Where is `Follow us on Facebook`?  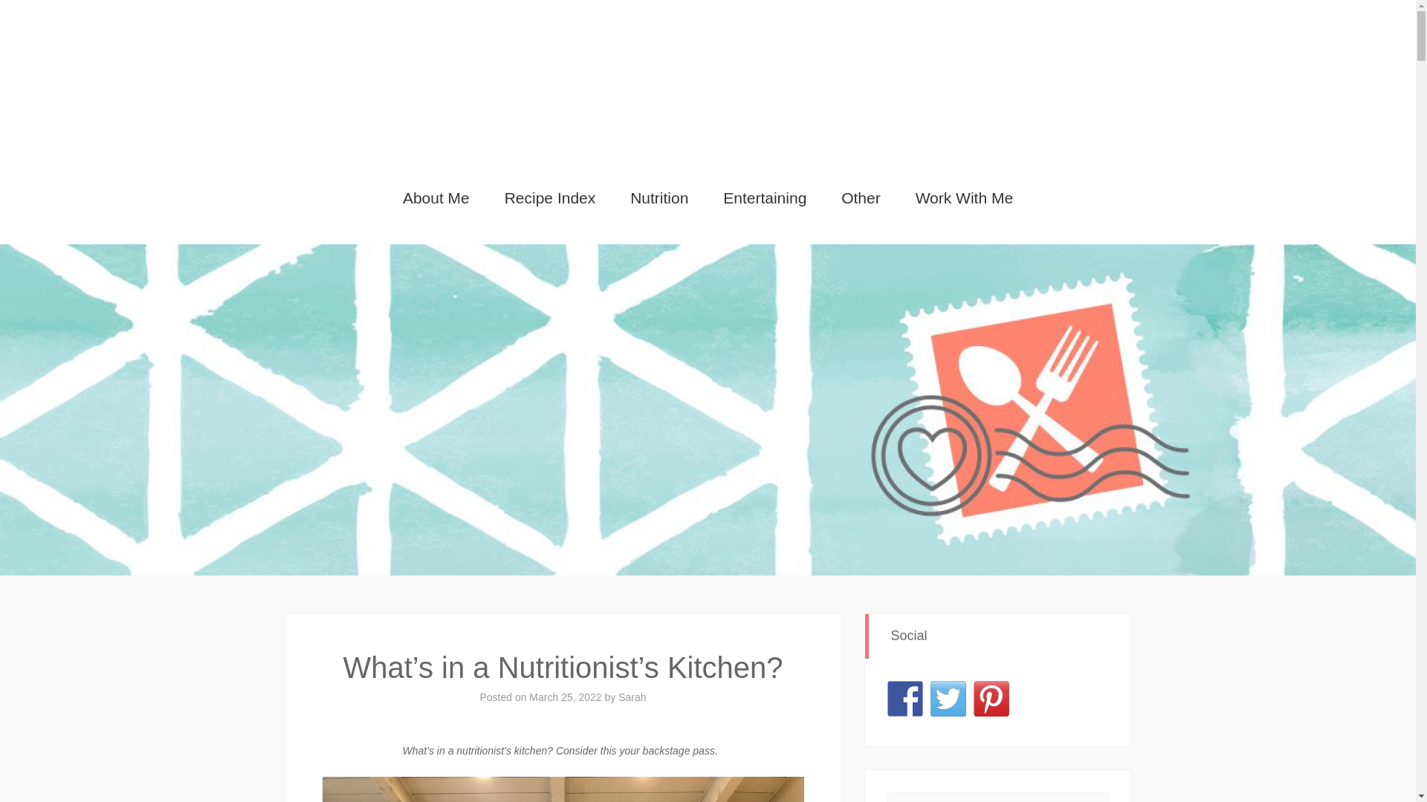
Follow us on Facebook is located at coordinates (905, 698).